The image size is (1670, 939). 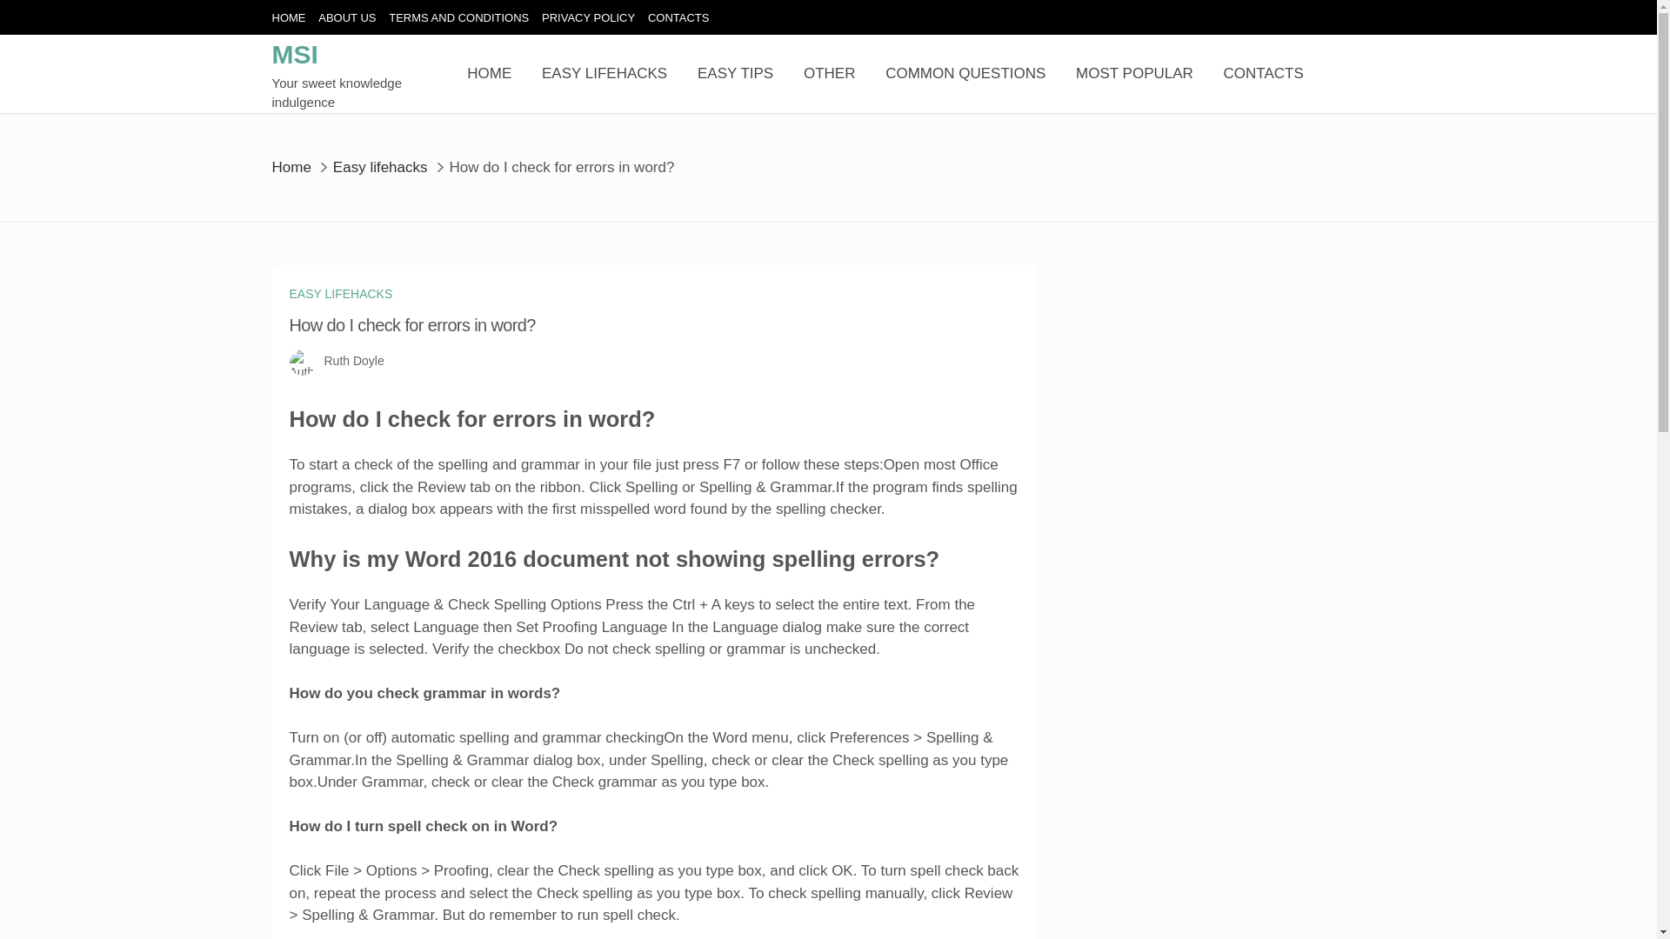 I want to click on MOST POPULAR, so click(x=1134, y=74).